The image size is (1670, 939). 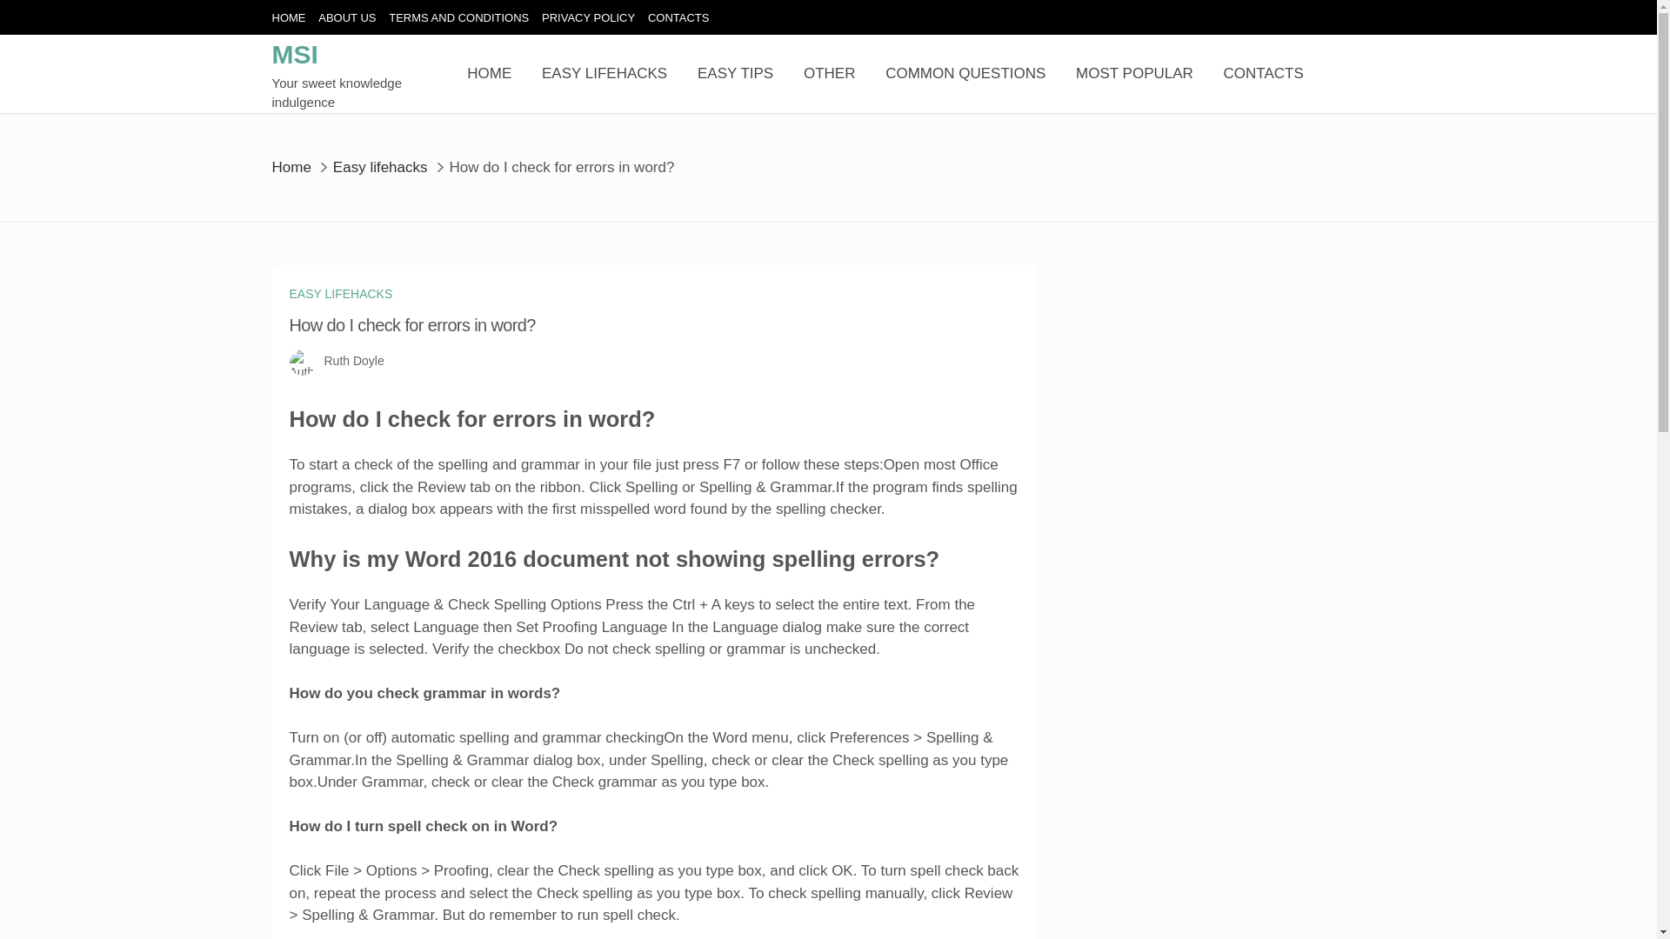 I want to click on MOST POPULAR, so click(x=1134, y=74).